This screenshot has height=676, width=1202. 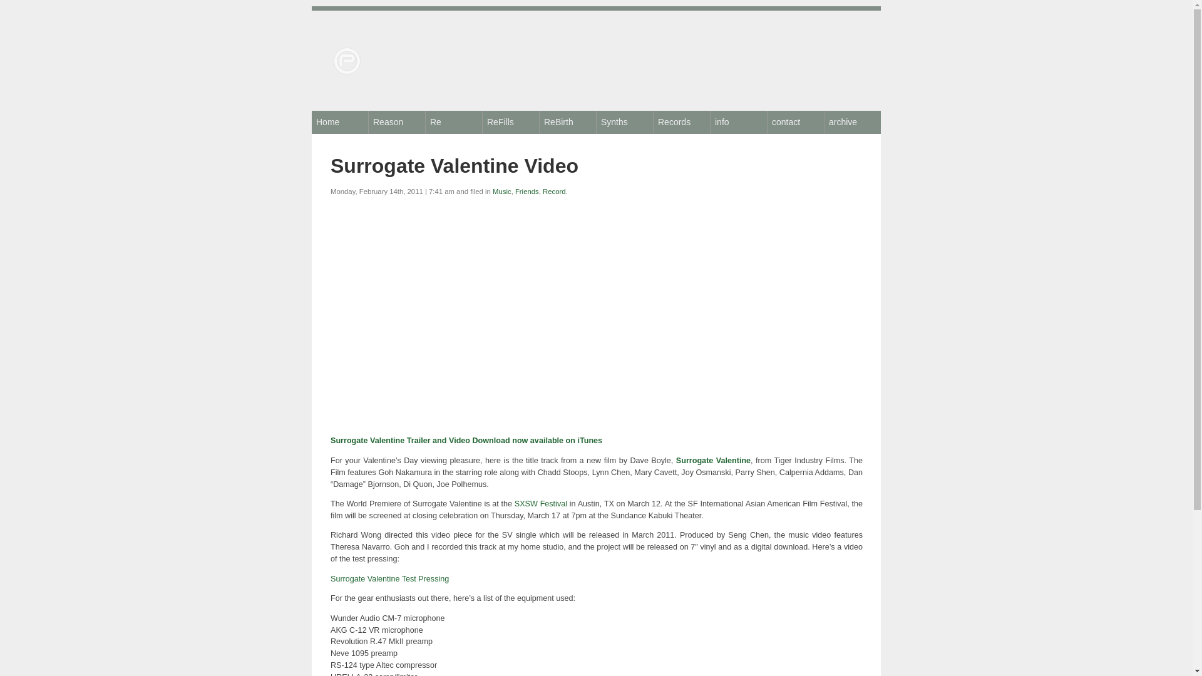 What do you see at coordinates (853, 121) in the screenshot?
I see `archive` at bounding box center [853, 121].